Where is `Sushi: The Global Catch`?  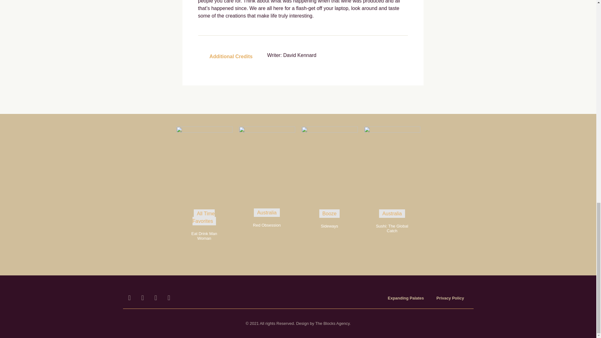 Sushi: The Global Catch is located at coordinates (392, 131).